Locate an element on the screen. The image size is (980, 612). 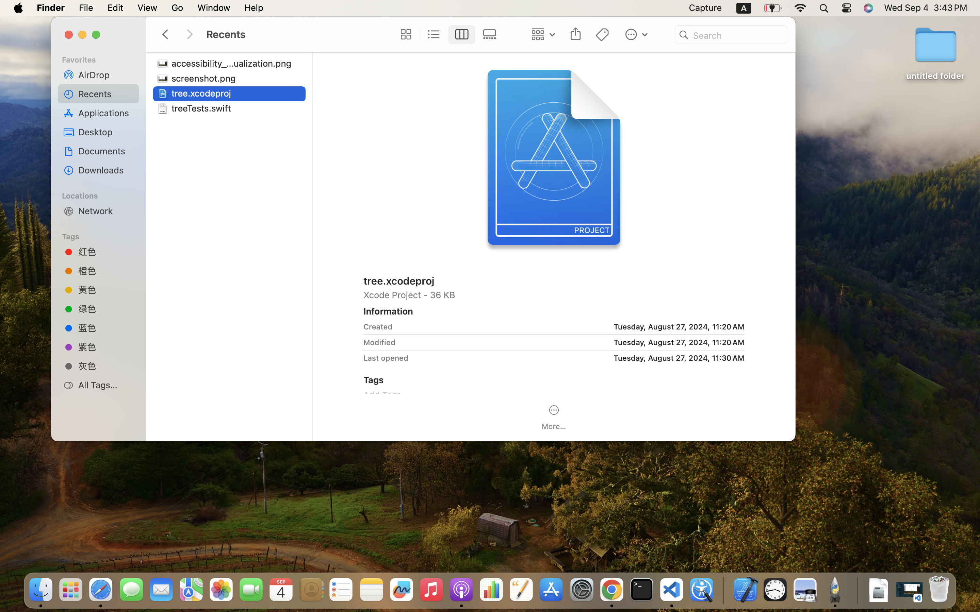
Documents is located at coordinates (106, 151).